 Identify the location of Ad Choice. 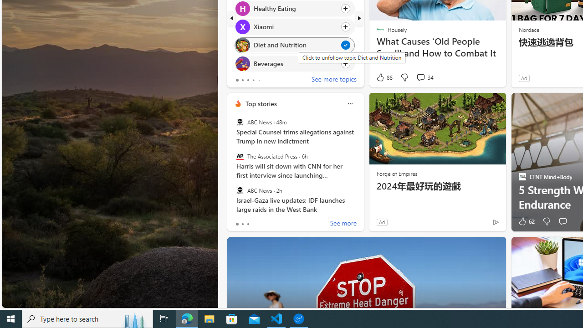
(496, 222).